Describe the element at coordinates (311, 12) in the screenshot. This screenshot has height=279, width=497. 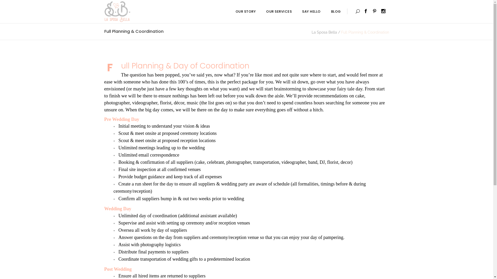
I see `SAY HELLO` at that location.